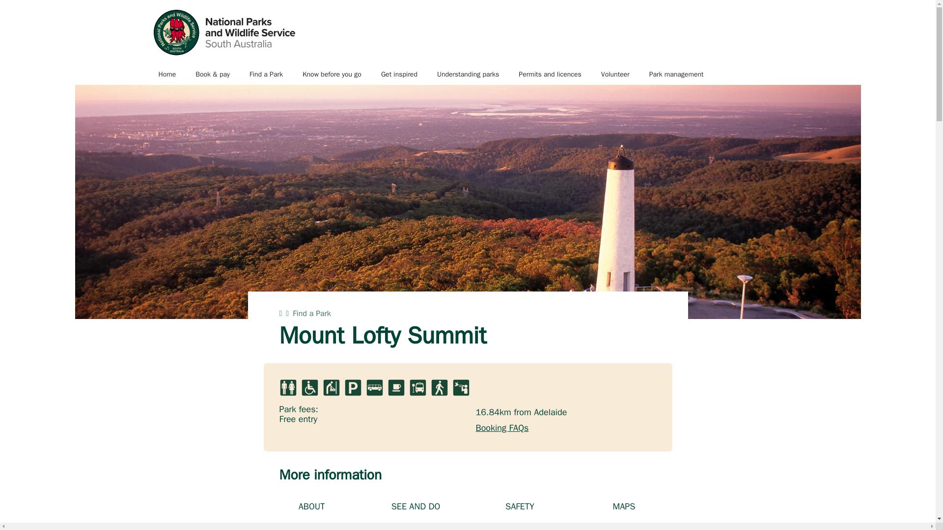  Describe the element at coordinates (461, 388) in the screenshot. I see `Bird watching` at that location.